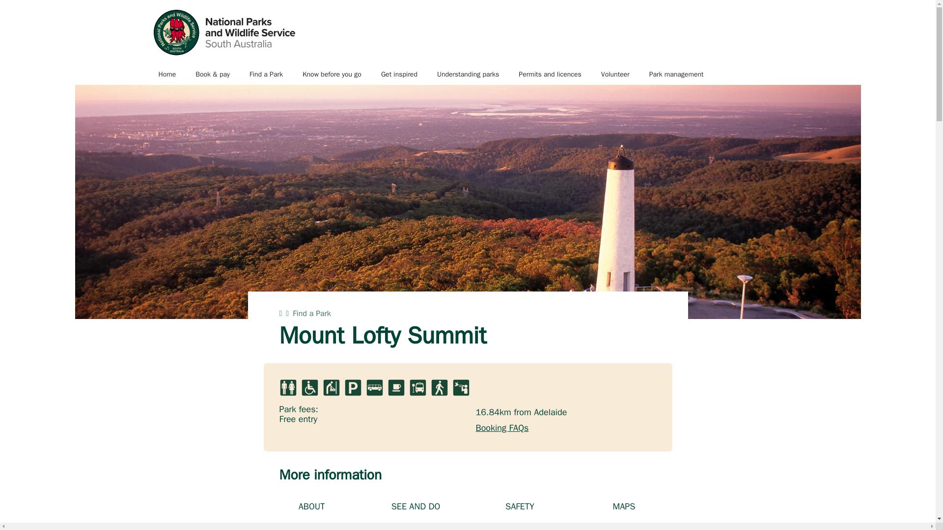  Describe the element at coordinates (461, 388) in the screenshot. I see `Bird watching` at that location.